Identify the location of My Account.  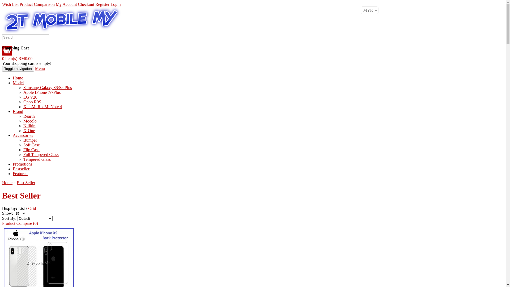
(66, 4).